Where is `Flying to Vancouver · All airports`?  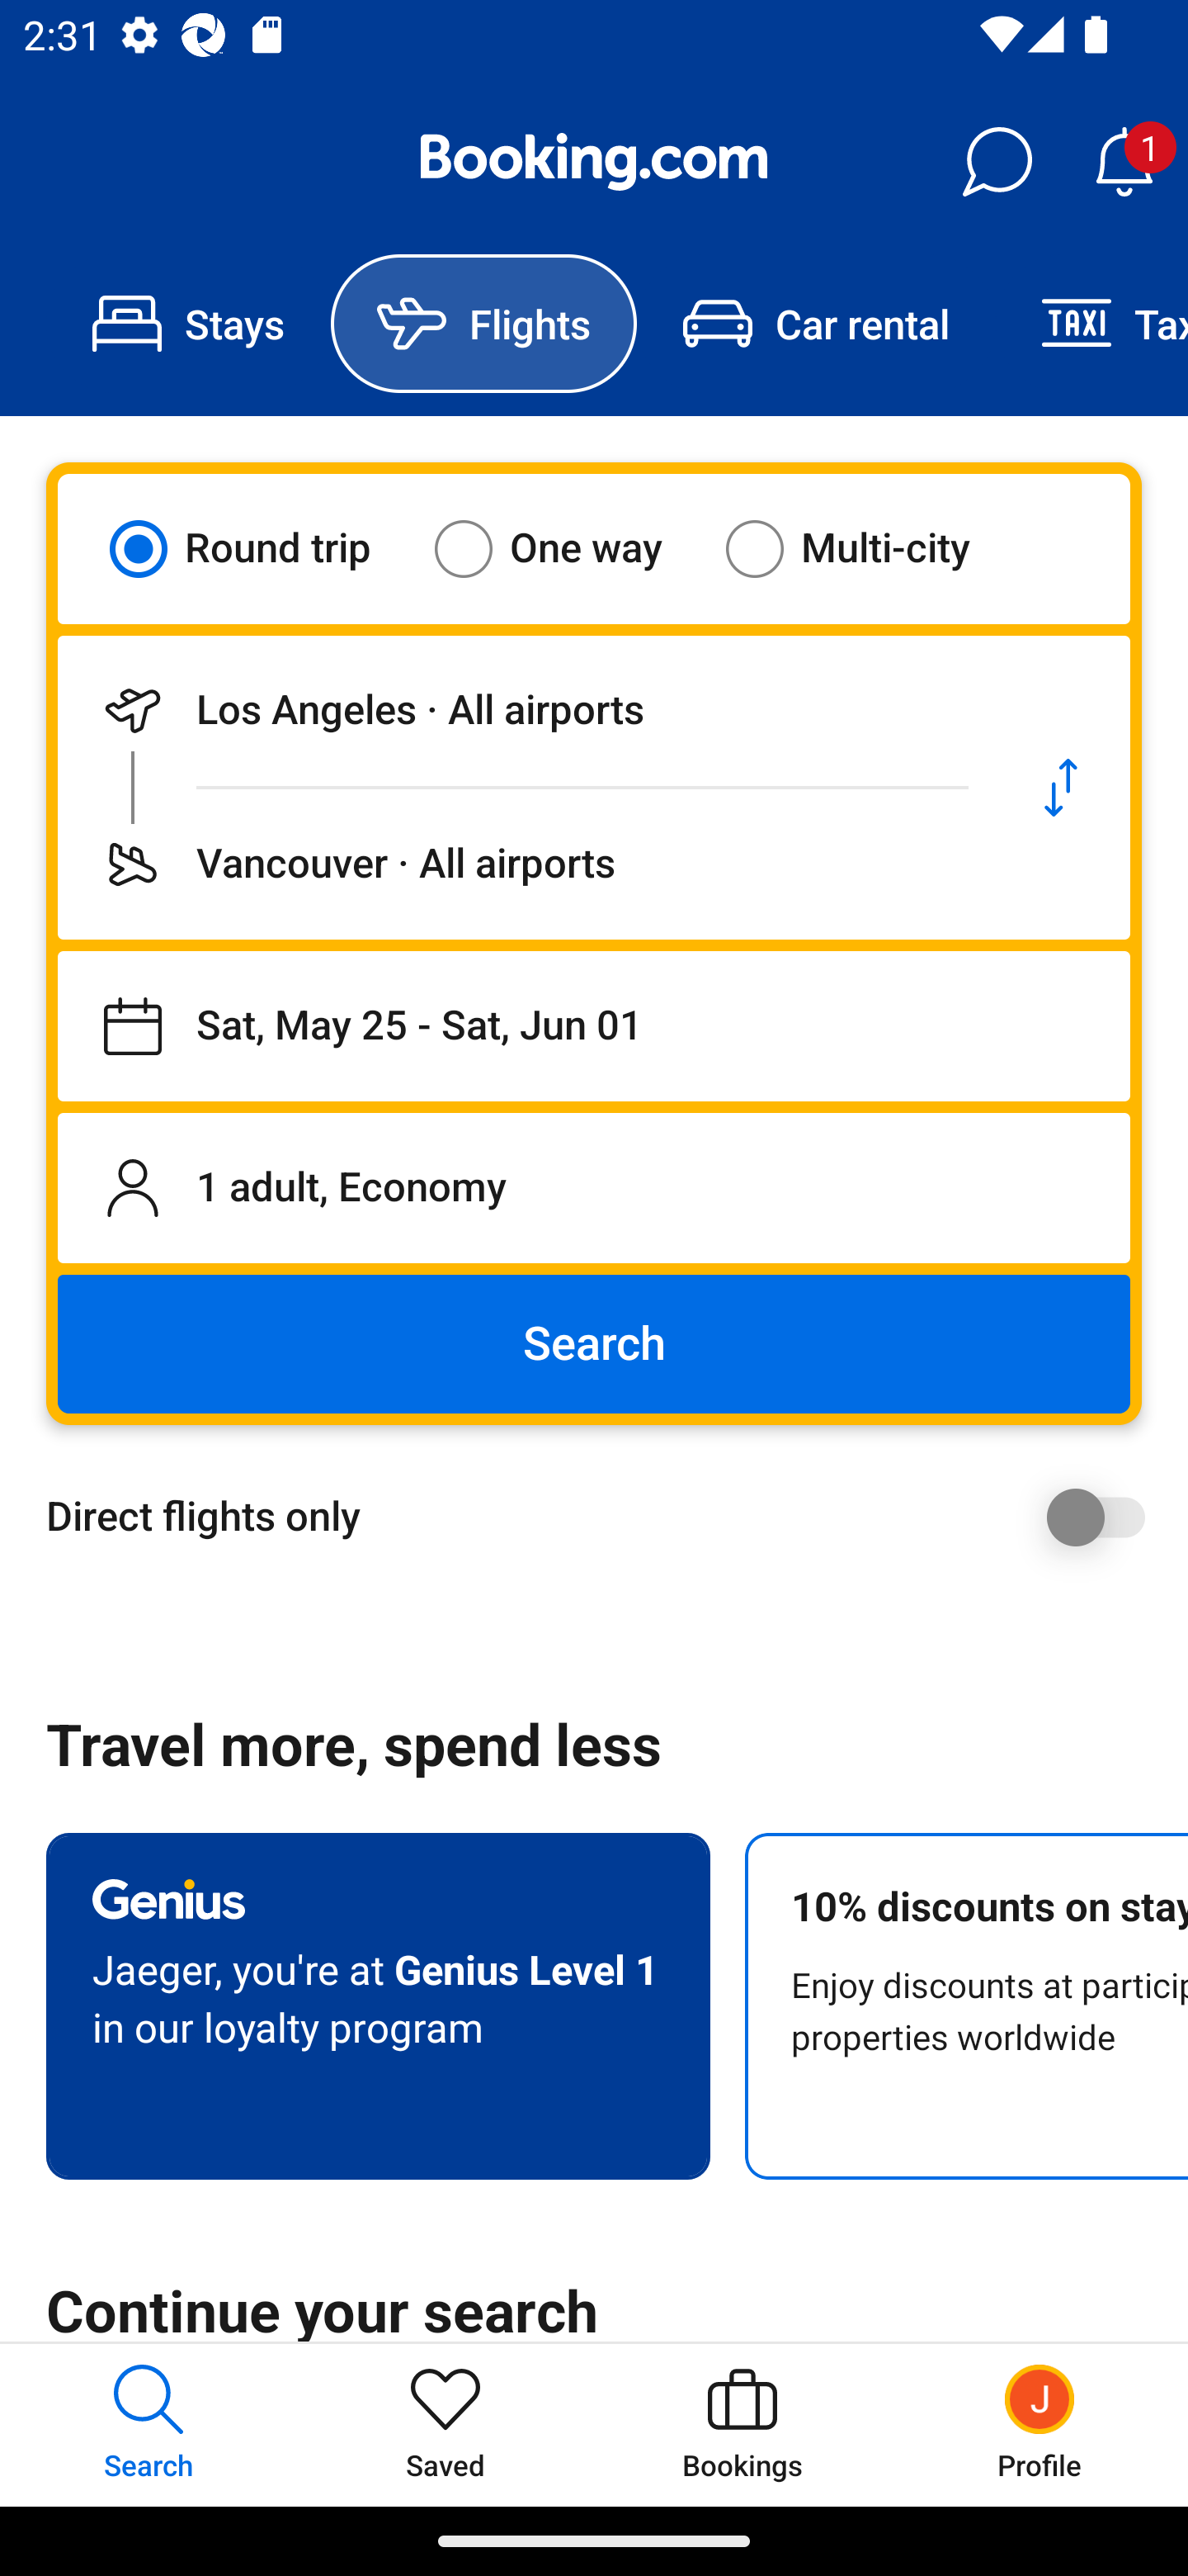
Flying to Vancouver · All airports is located at coordinates (525, 864).